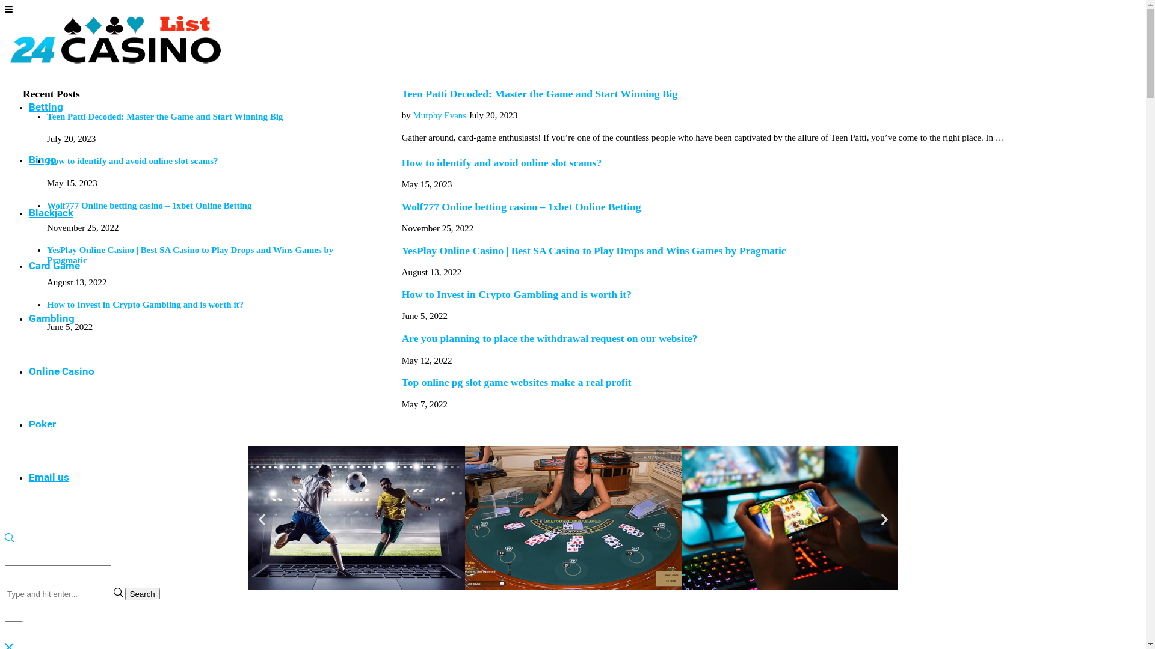  I want to click on Poker, so click(42, 424).